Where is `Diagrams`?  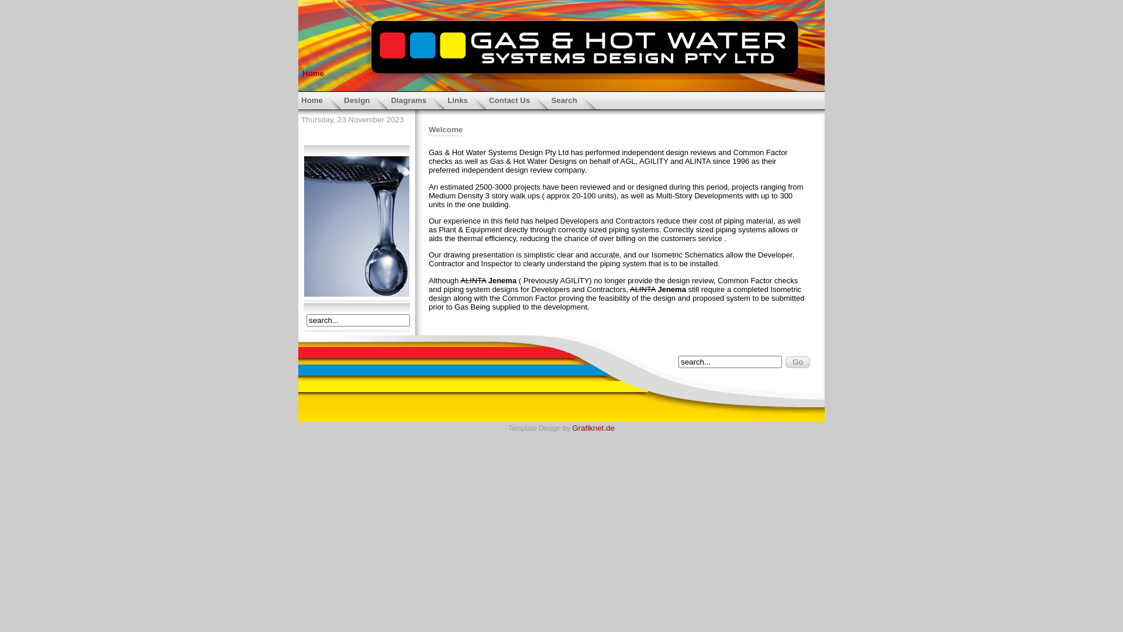 Diagrams is located at coordinates (416, 99).